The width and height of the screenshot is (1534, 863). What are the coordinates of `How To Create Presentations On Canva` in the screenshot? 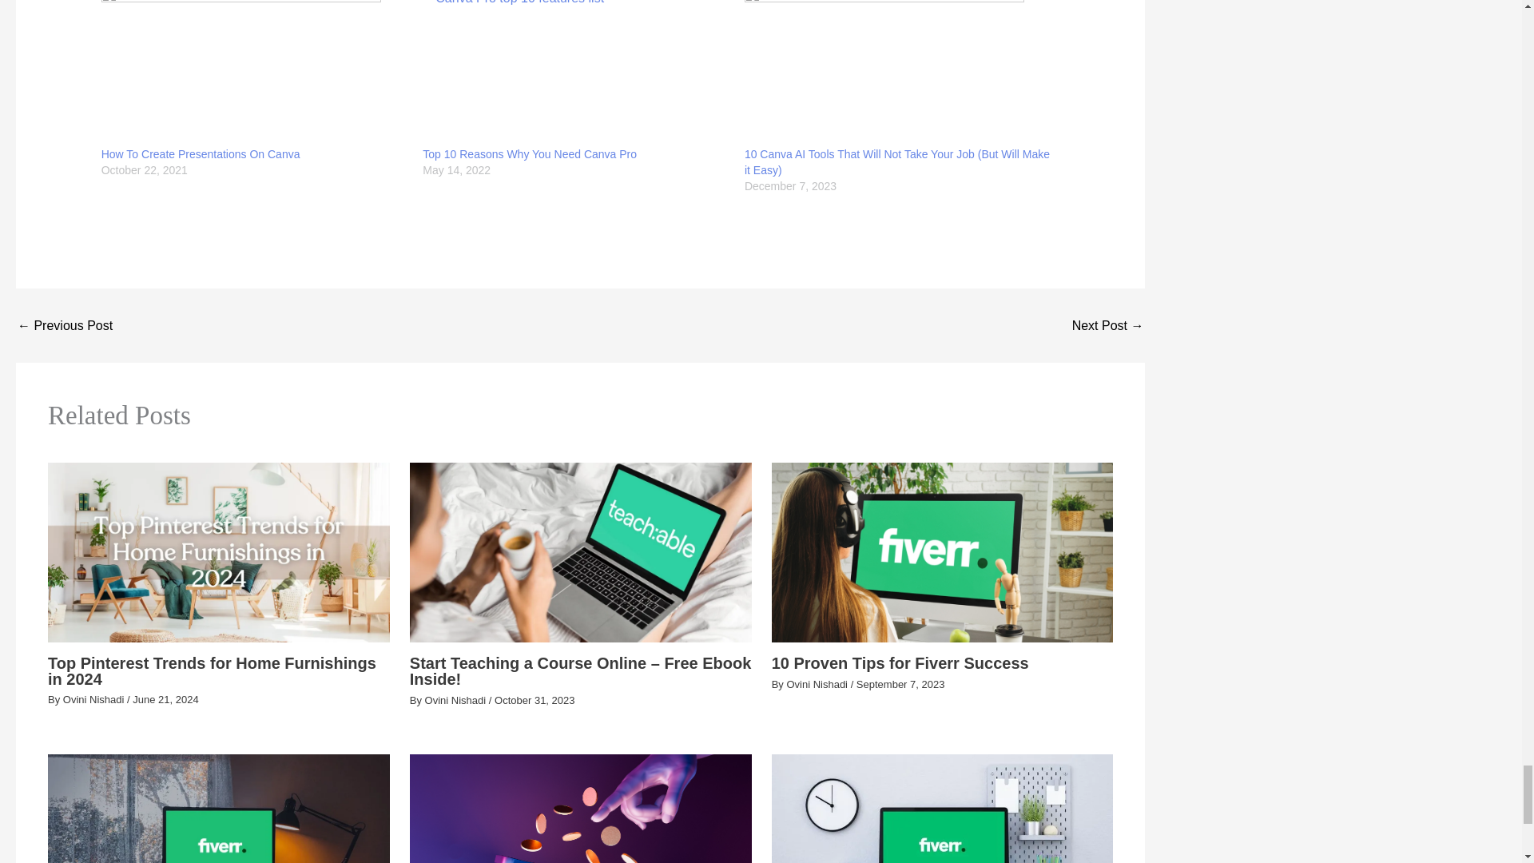 It's located at (201, 153).